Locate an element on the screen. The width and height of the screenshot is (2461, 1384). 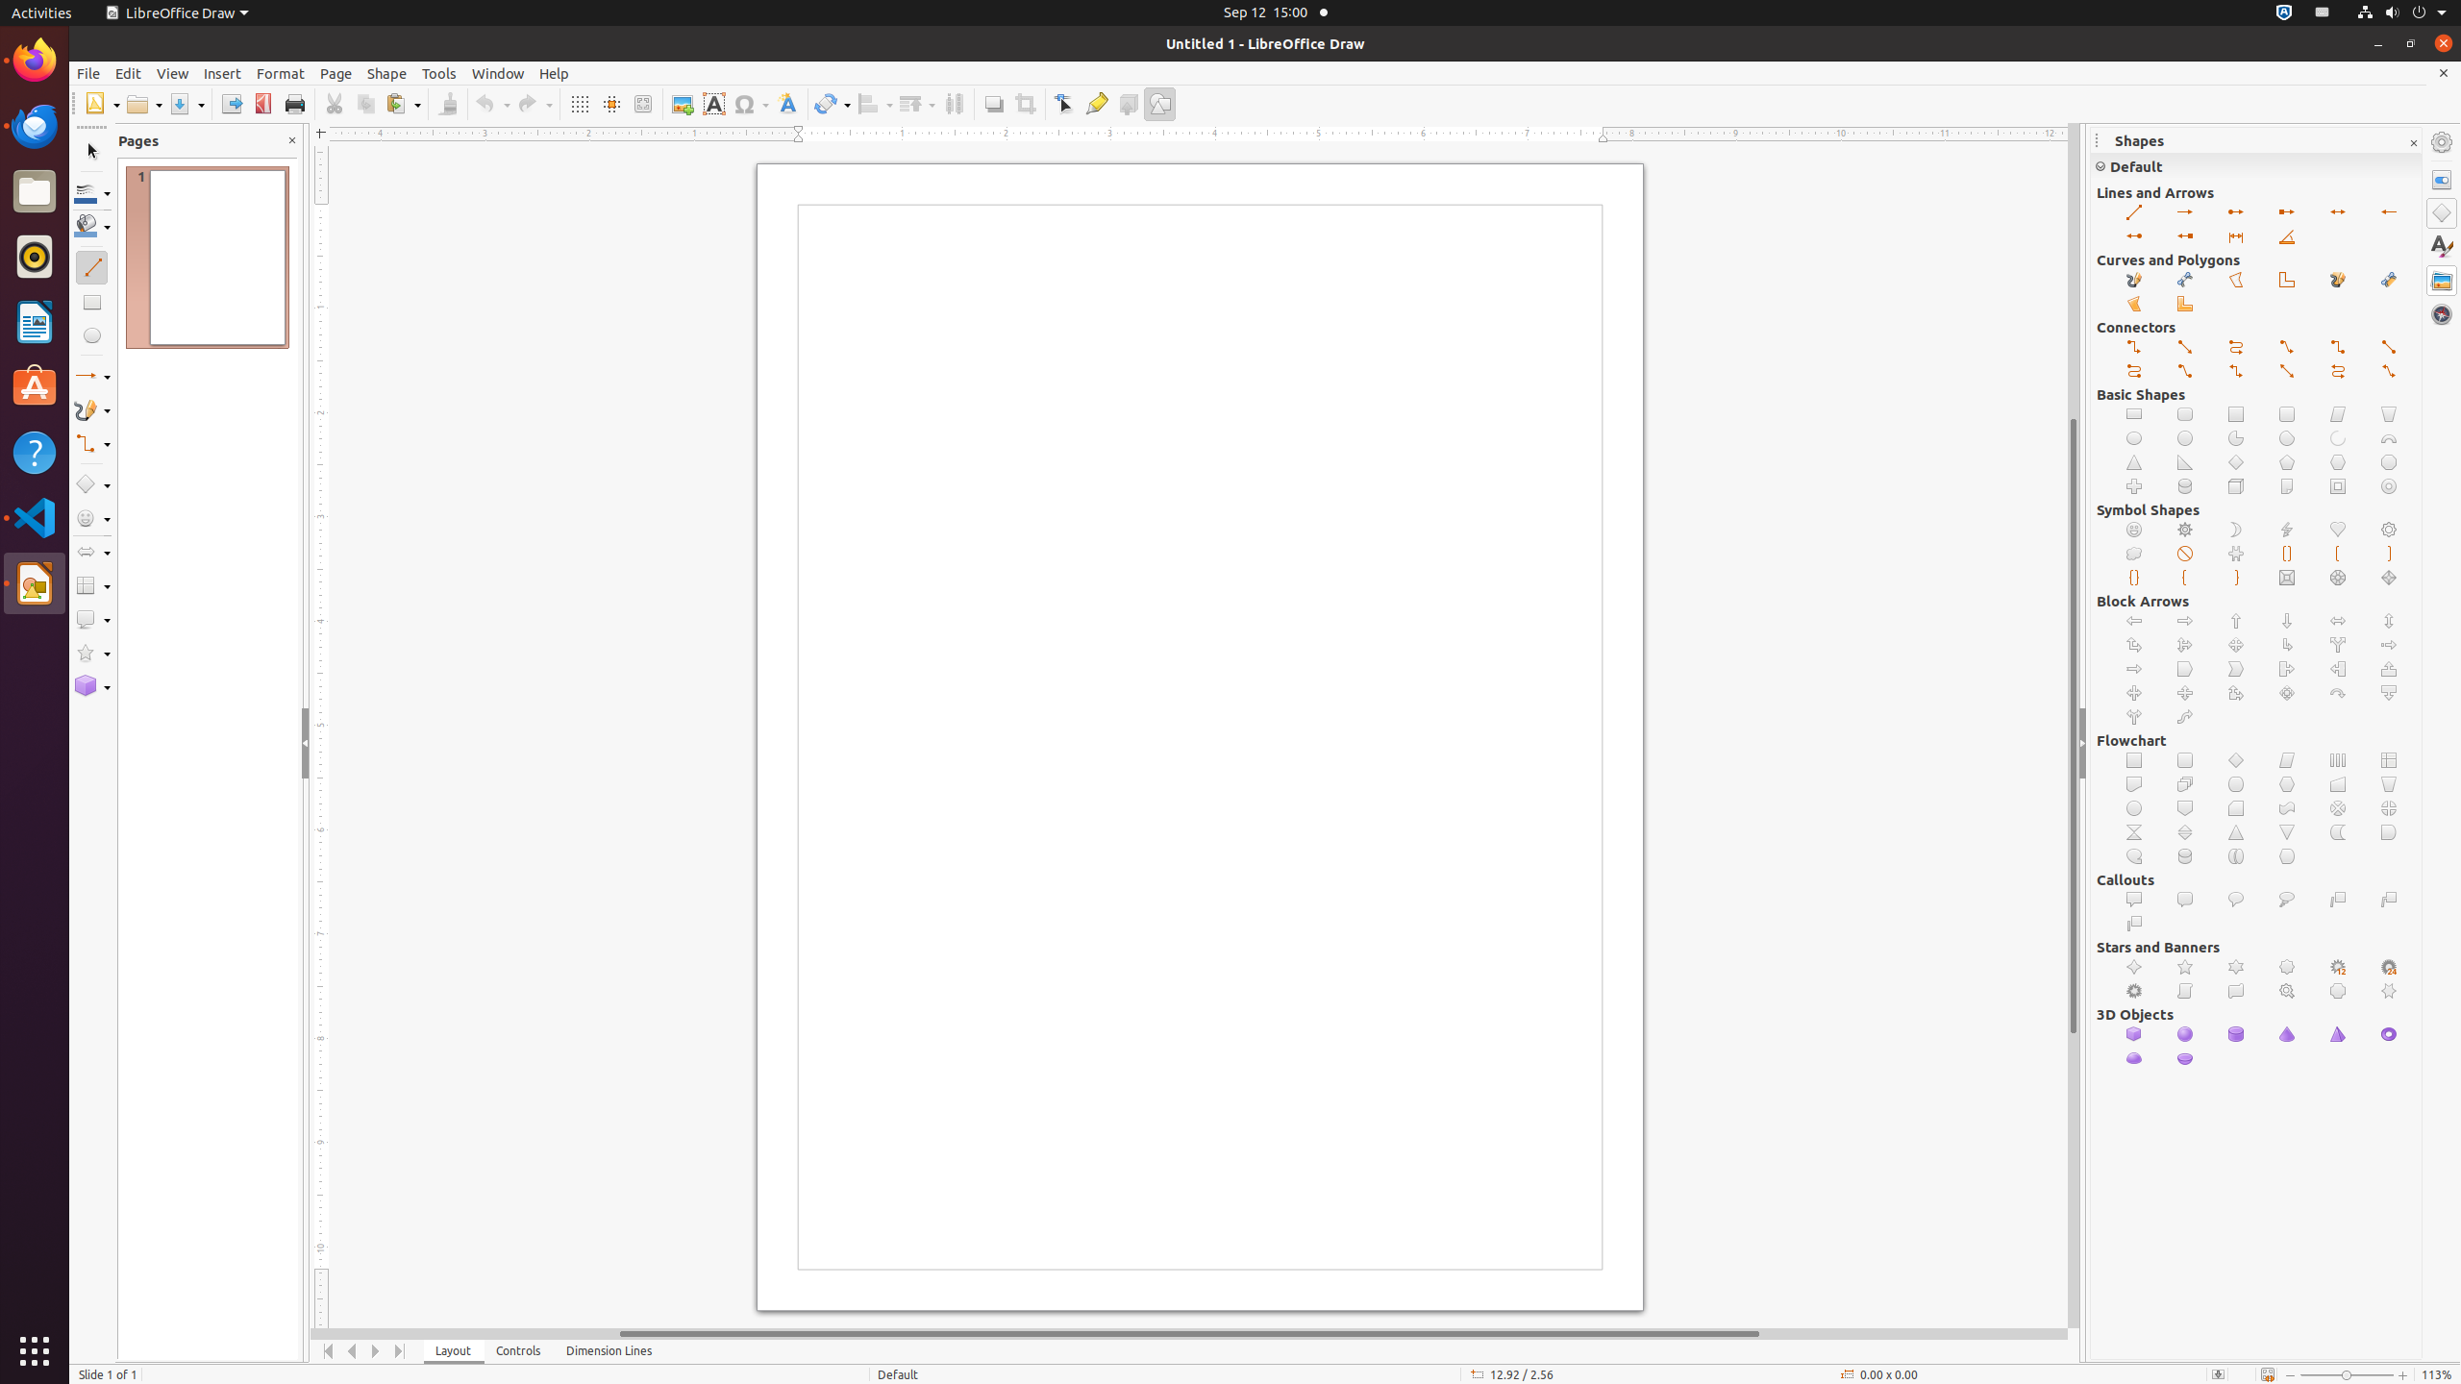
Folded Corner is located at coordinates (2288, 486).